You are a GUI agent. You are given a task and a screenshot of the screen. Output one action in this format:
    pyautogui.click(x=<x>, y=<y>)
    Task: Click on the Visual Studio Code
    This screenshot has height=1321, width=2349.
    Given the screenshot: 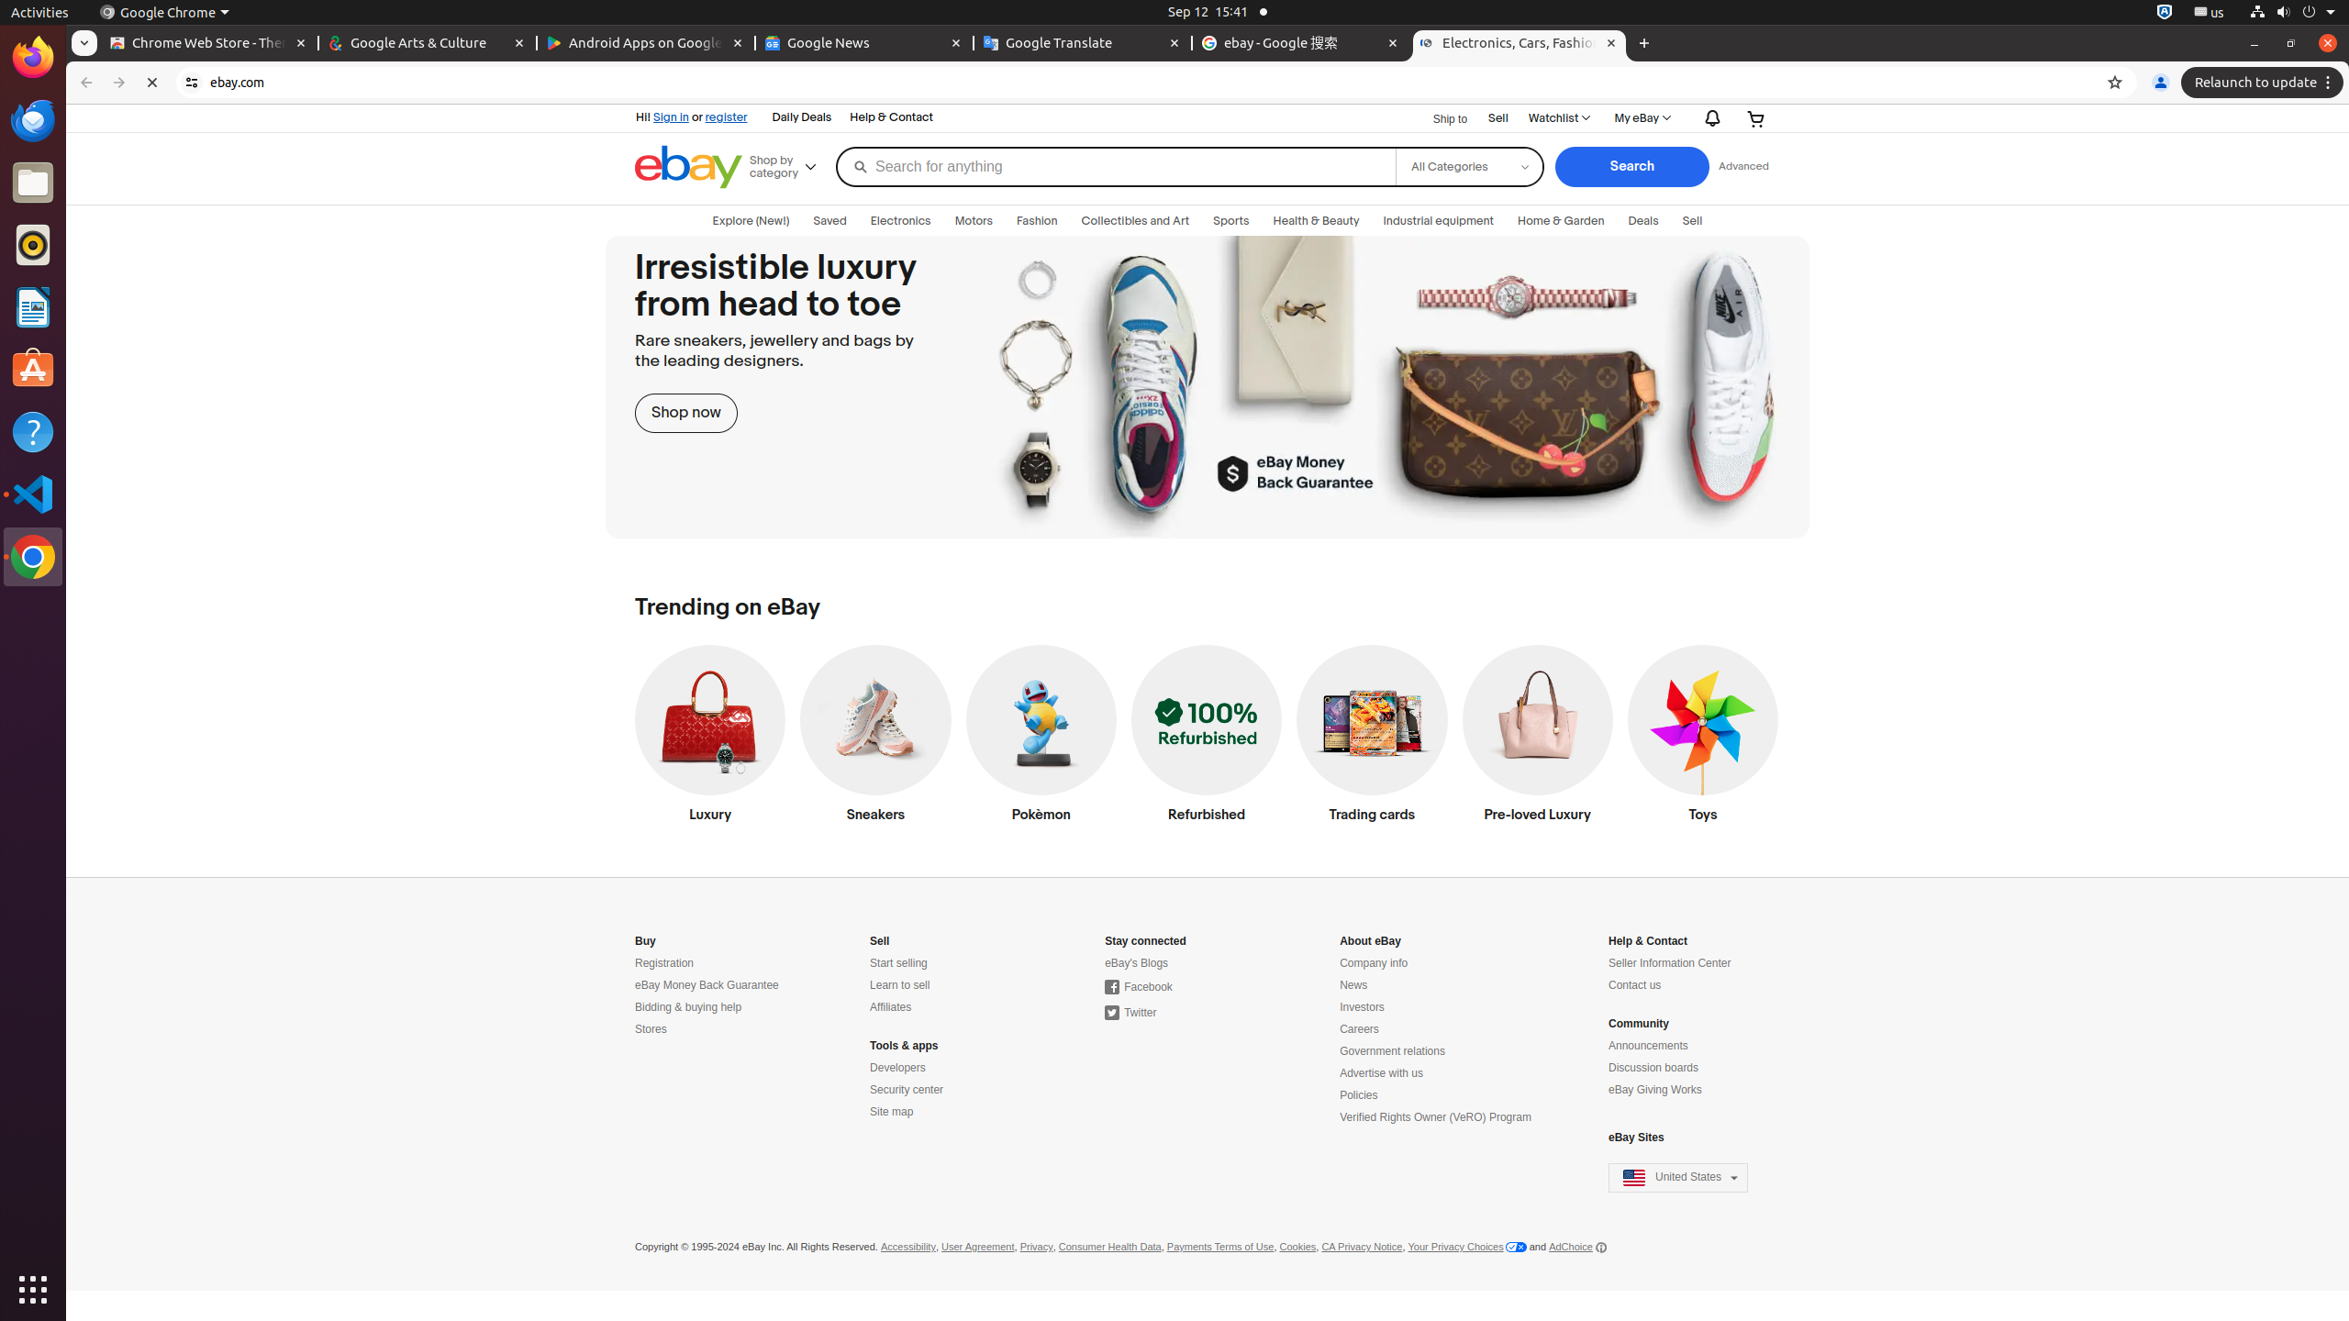 What is the action you would take?
    pyautogui.click(x=33, y=494)
    